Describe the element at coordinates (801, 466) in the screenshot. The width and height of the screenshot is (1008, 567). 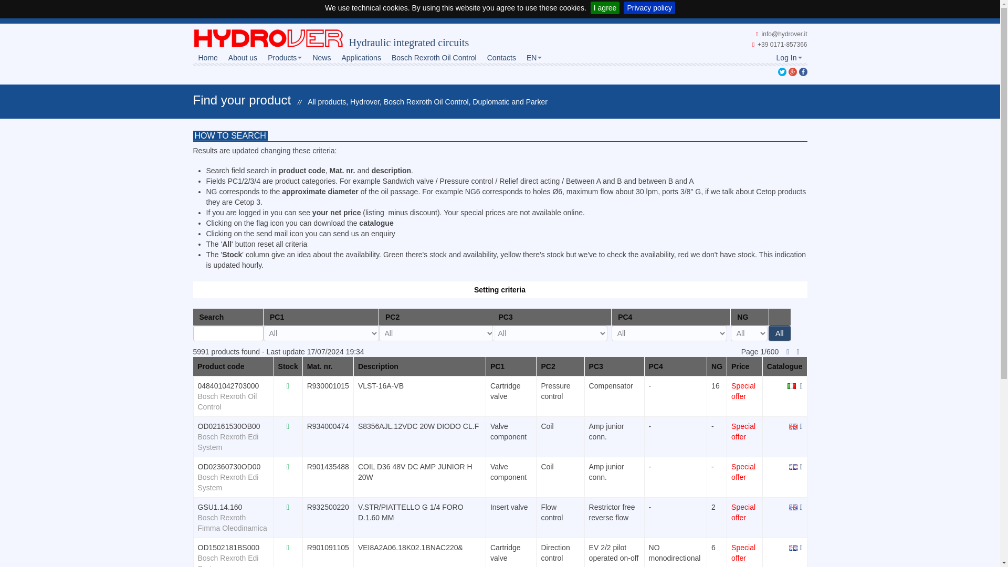
I see `Send an offer request` at that location.